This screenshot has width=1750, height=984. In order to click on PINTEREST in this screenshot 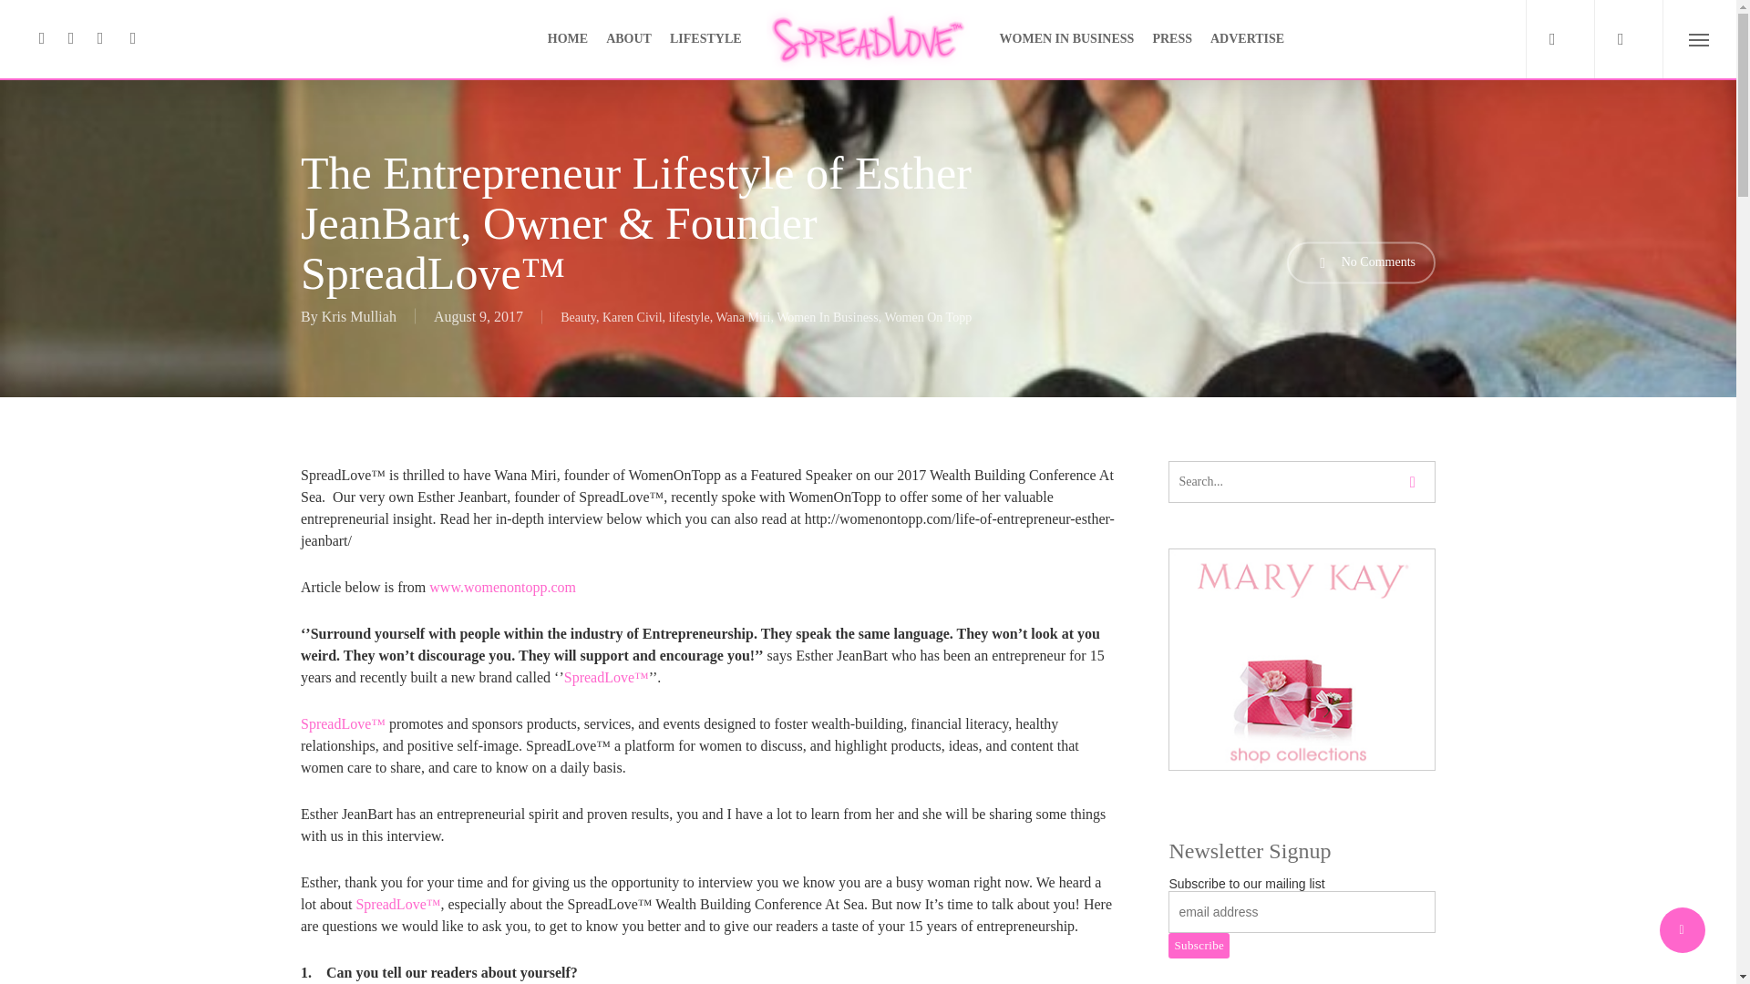, I will do `click(100, 39)`.